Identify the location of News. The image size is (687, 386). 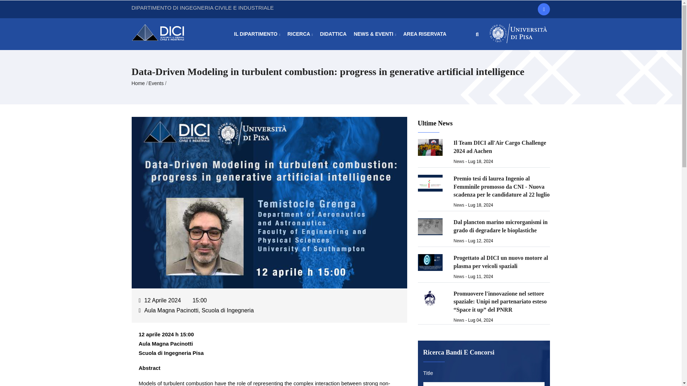
(459, 276).